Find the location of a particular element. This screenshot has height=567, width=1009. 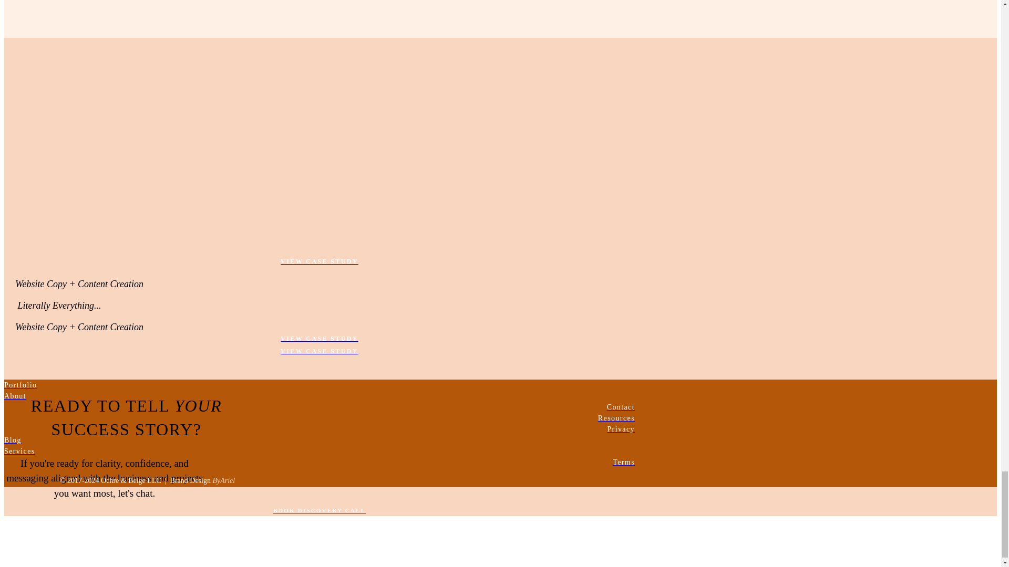

Blog is located at coordinates (319, 440).